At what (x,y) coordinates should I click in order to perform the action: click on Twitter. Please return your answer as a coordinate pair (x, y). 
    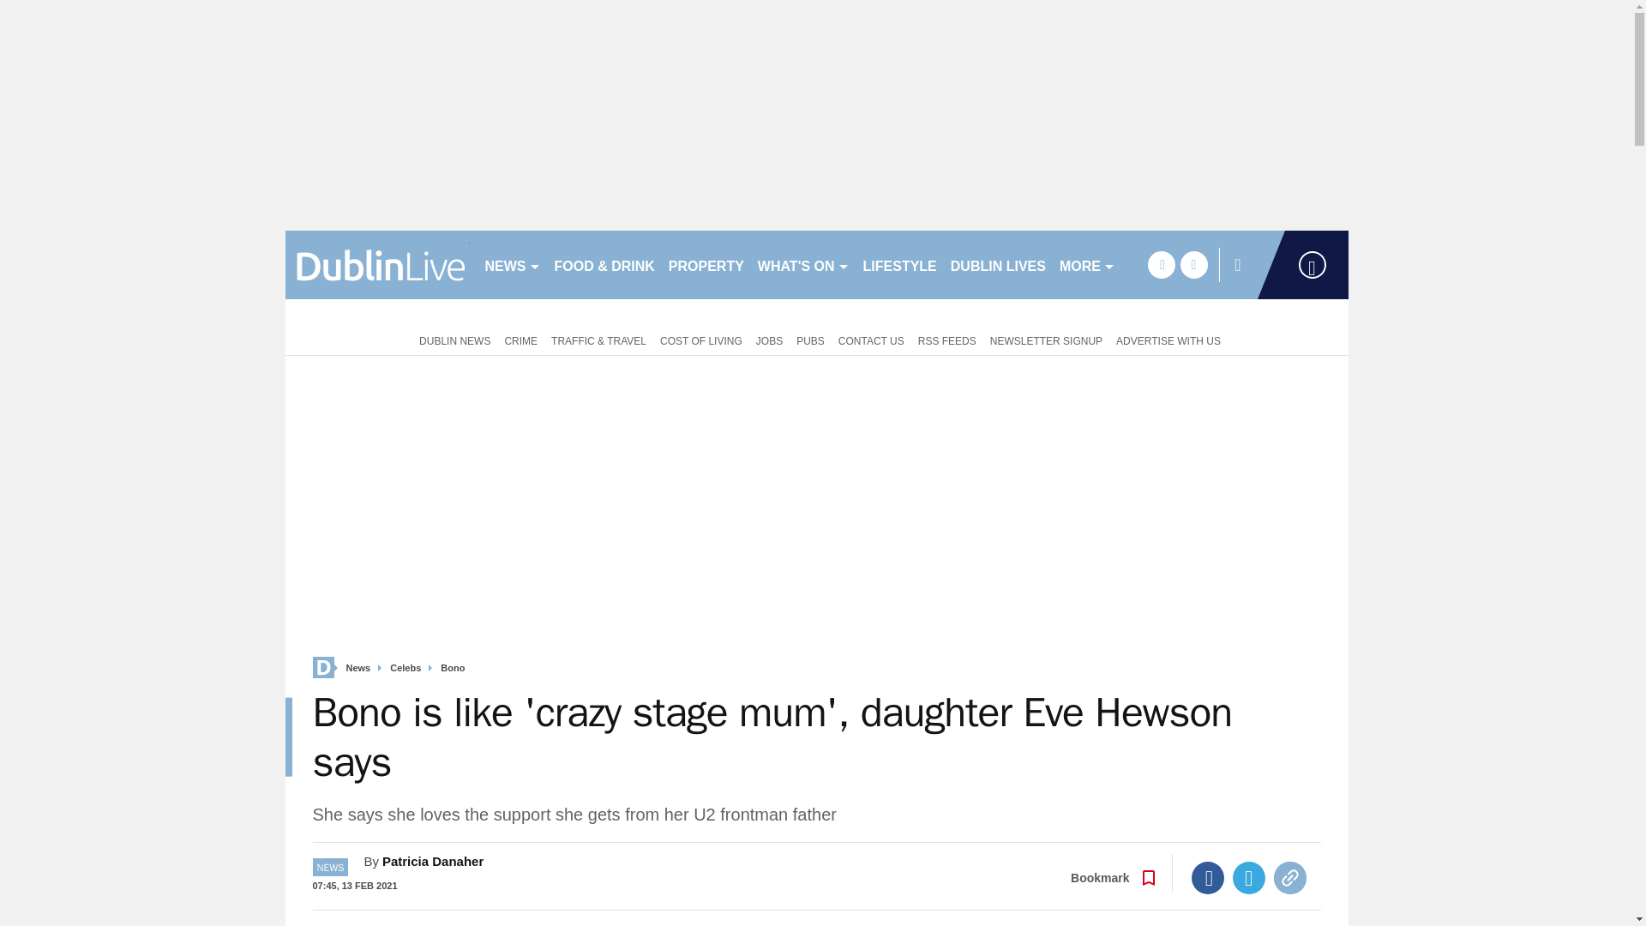
    Looking at the image, I should click on (1249, 878).